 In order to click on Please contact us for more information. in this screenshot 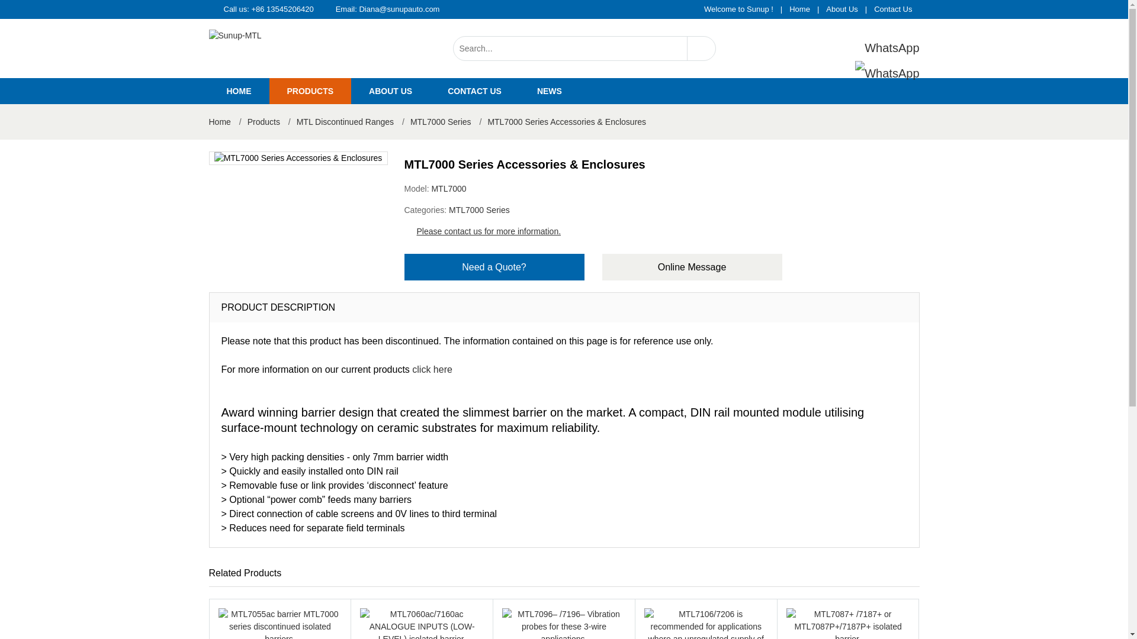, I will do `click(489, 231)`.